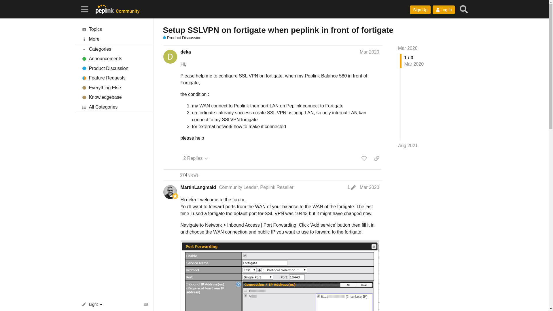 The width and height of the screenshot is (553, 311). Describe the element at coordinates (351, 187) in the screenshot. I see `1` at that location.